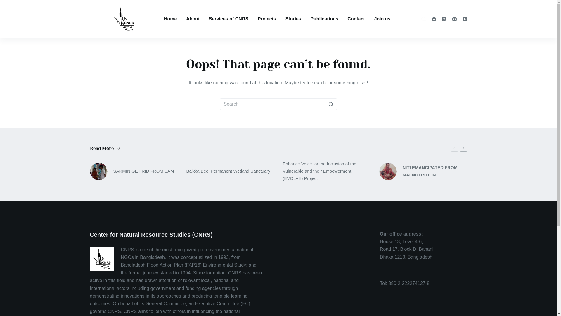 The width and height of the screenshot is (561, 316). What do you see at coordinates (382, 19) in the screenshot?
I see `Join us` at bounding box center [382, 19].